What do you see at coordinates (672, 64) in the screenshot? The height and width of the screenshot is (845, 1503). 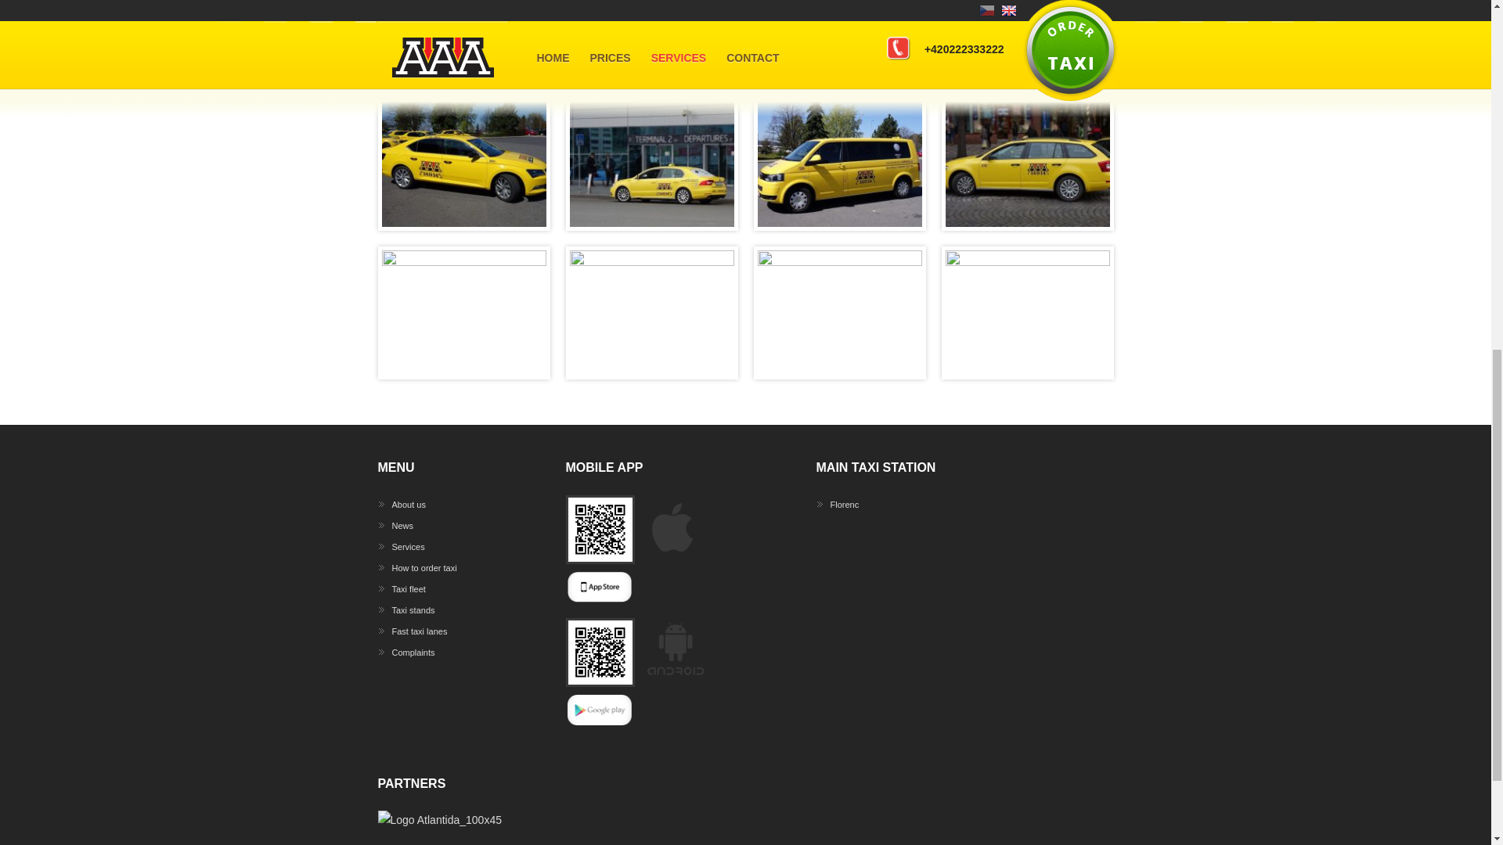 I see `iOS` at bounding box center [672, 64].